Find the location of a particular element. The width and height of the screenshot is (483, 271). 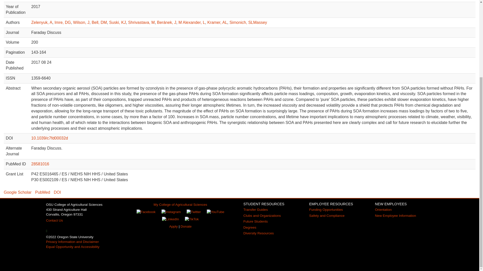

Click to view the PubMed listing for this node is located at coordinates (43, 192).